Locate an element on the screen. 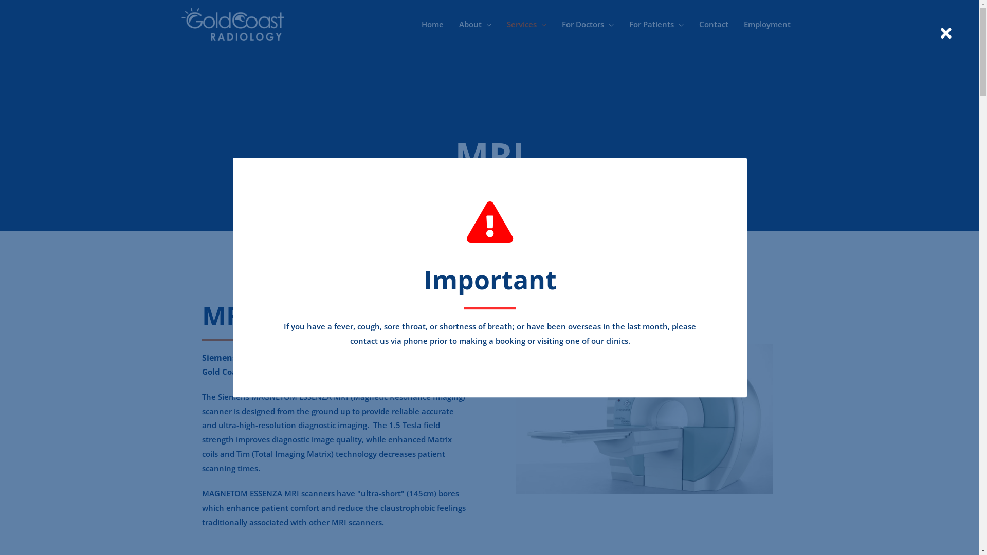  For Doctors is located at coordinates (588, 24).